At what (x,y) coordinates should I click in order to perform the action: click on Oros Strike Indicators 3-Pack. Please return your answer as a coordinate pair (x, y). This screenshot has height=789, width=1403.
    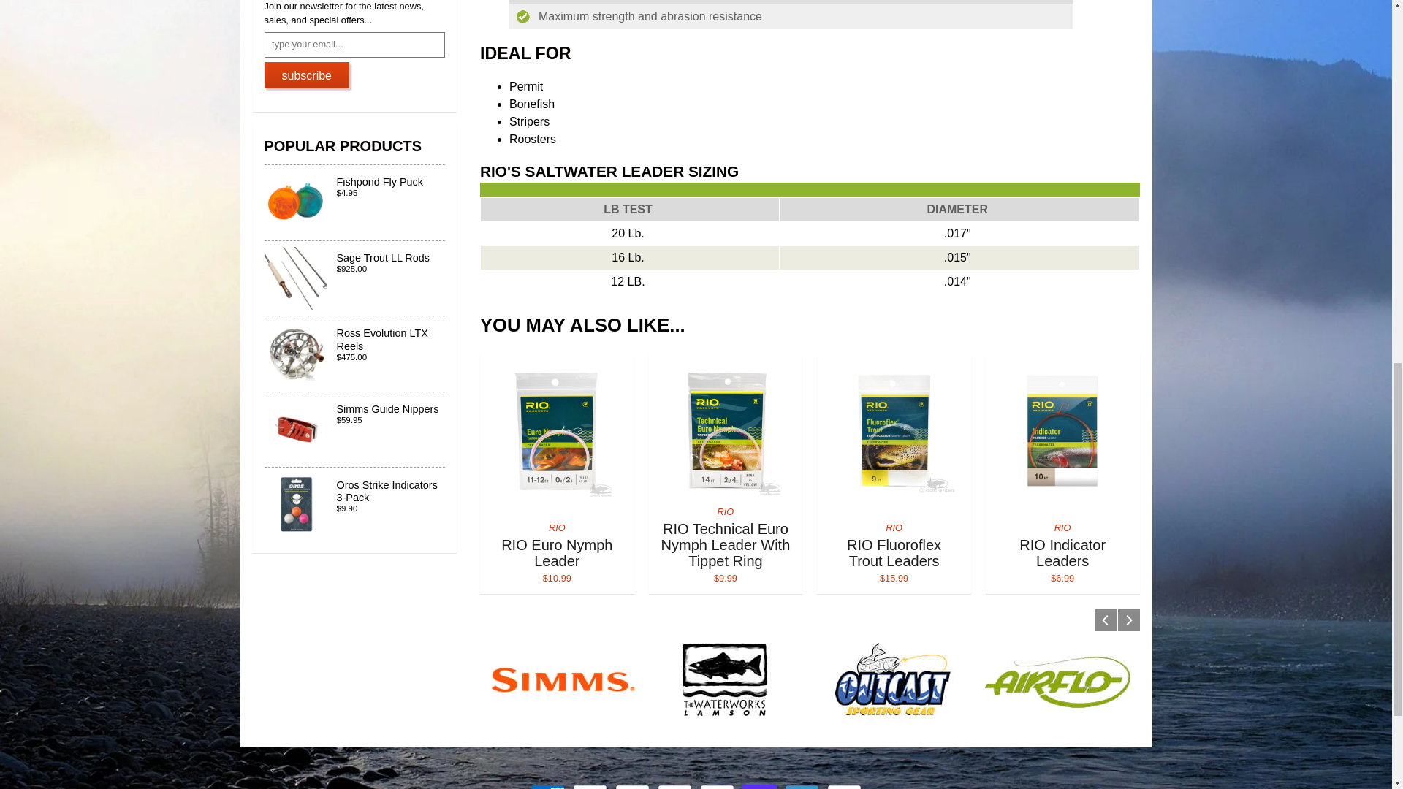
    Looking at the image, I should click on (810, 246).